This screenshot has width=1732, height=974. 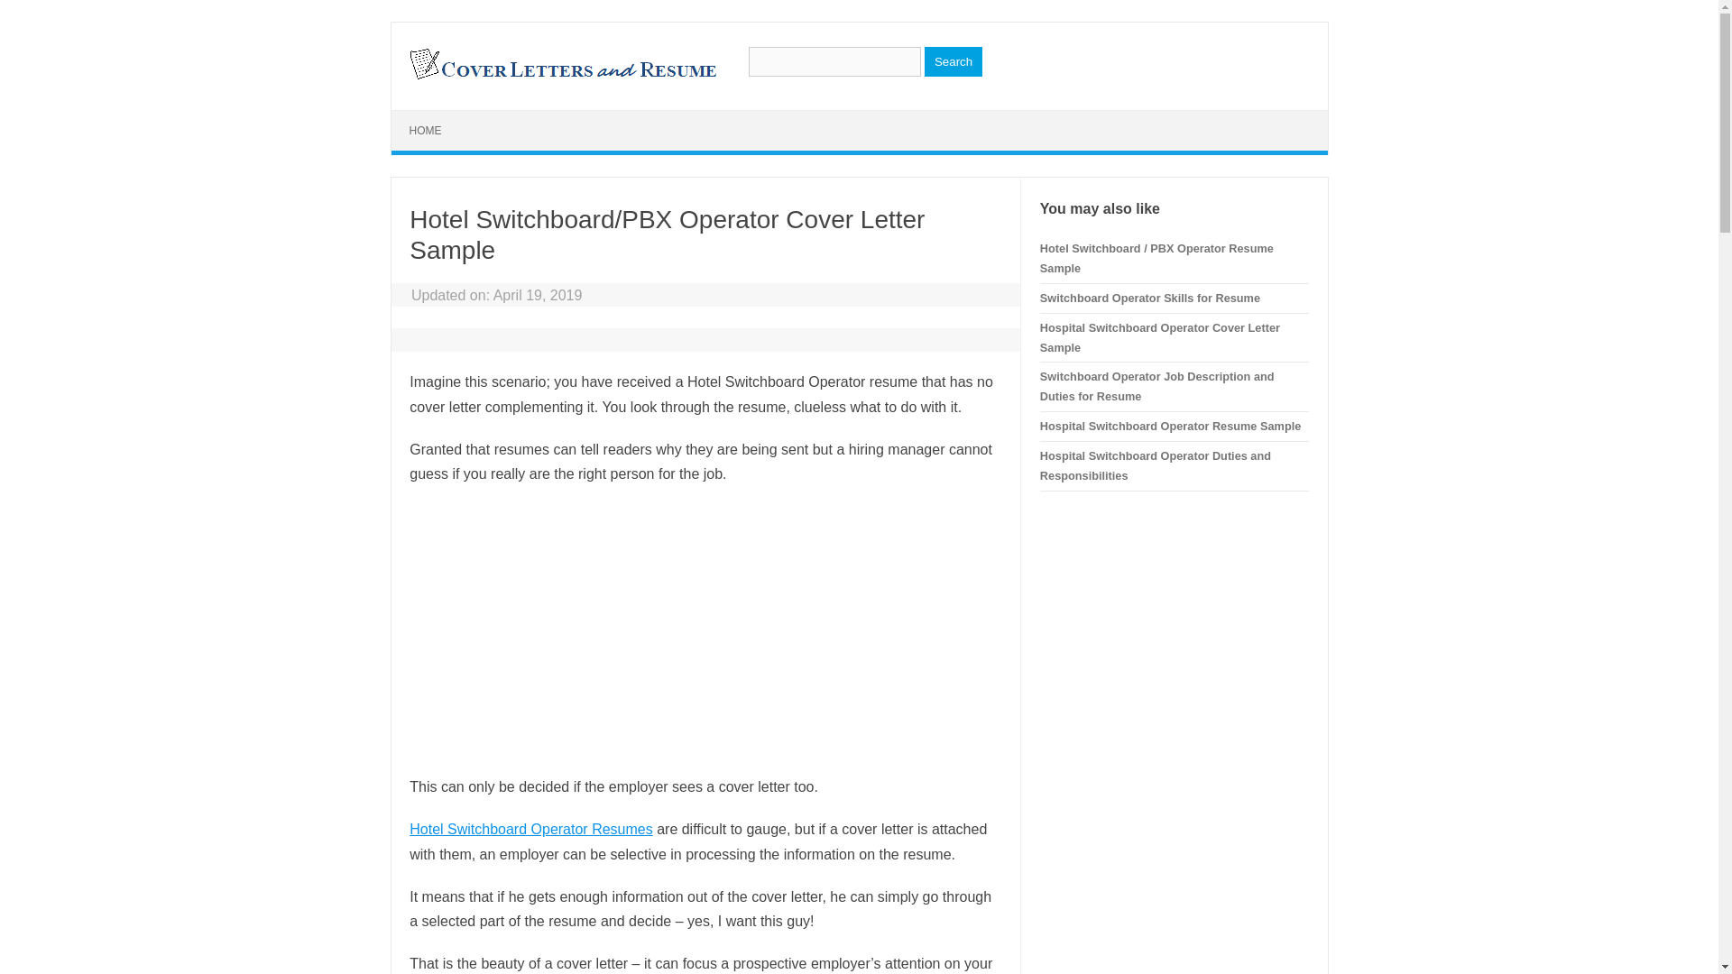 What do you see at coordinates (705, 630) in the screenshot?
I see `Advertisement` at bounding box center [705, 630].